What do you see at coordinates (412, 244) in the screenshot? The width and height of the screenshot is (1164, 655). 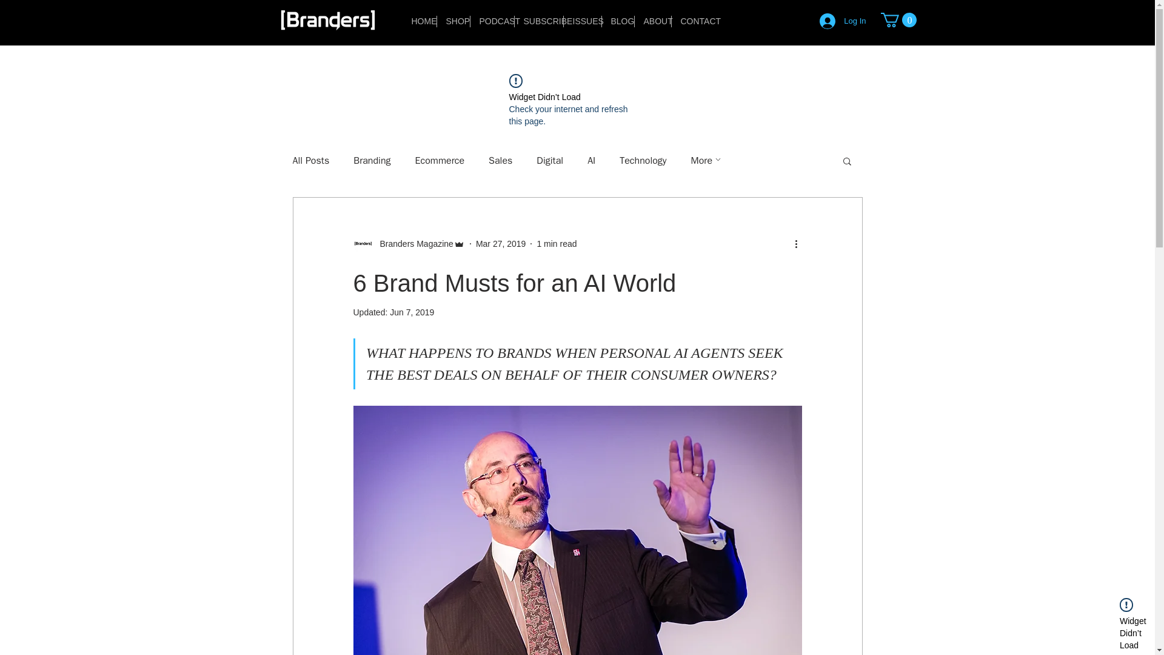 I see `Branders Magazine` at bounding box center [412, 244].